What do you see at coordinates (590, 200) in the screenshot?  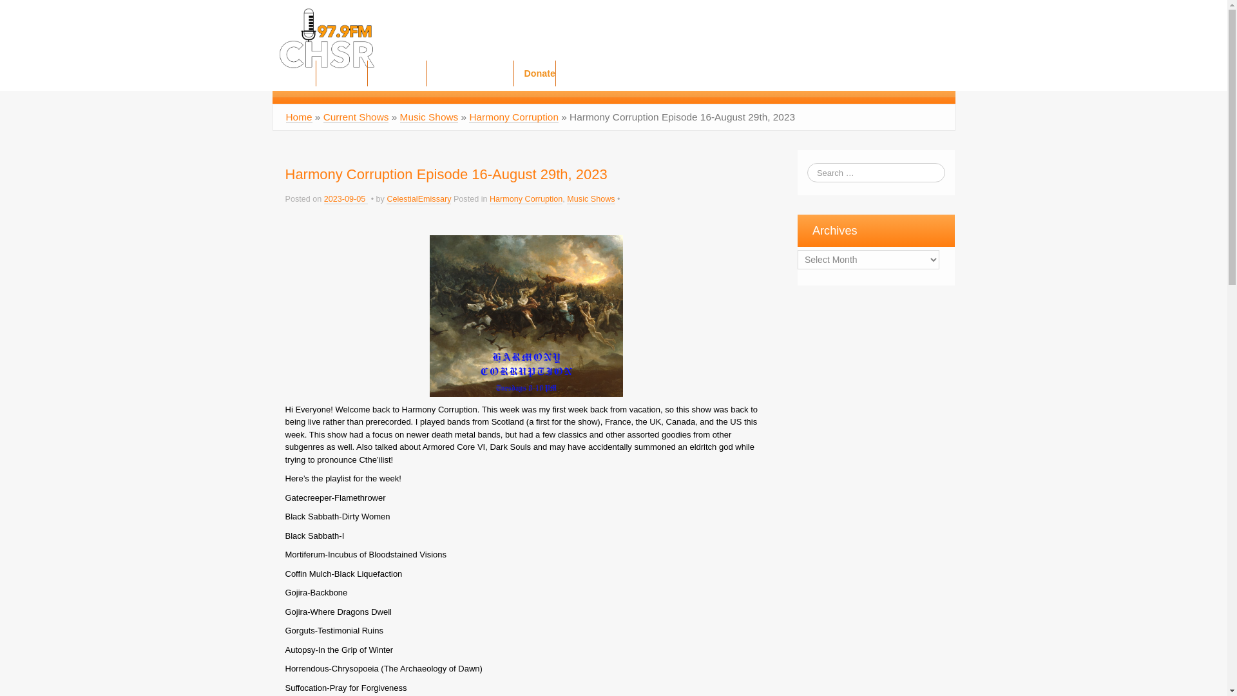 I see `Music Shows` at bounding box center [590, 200].